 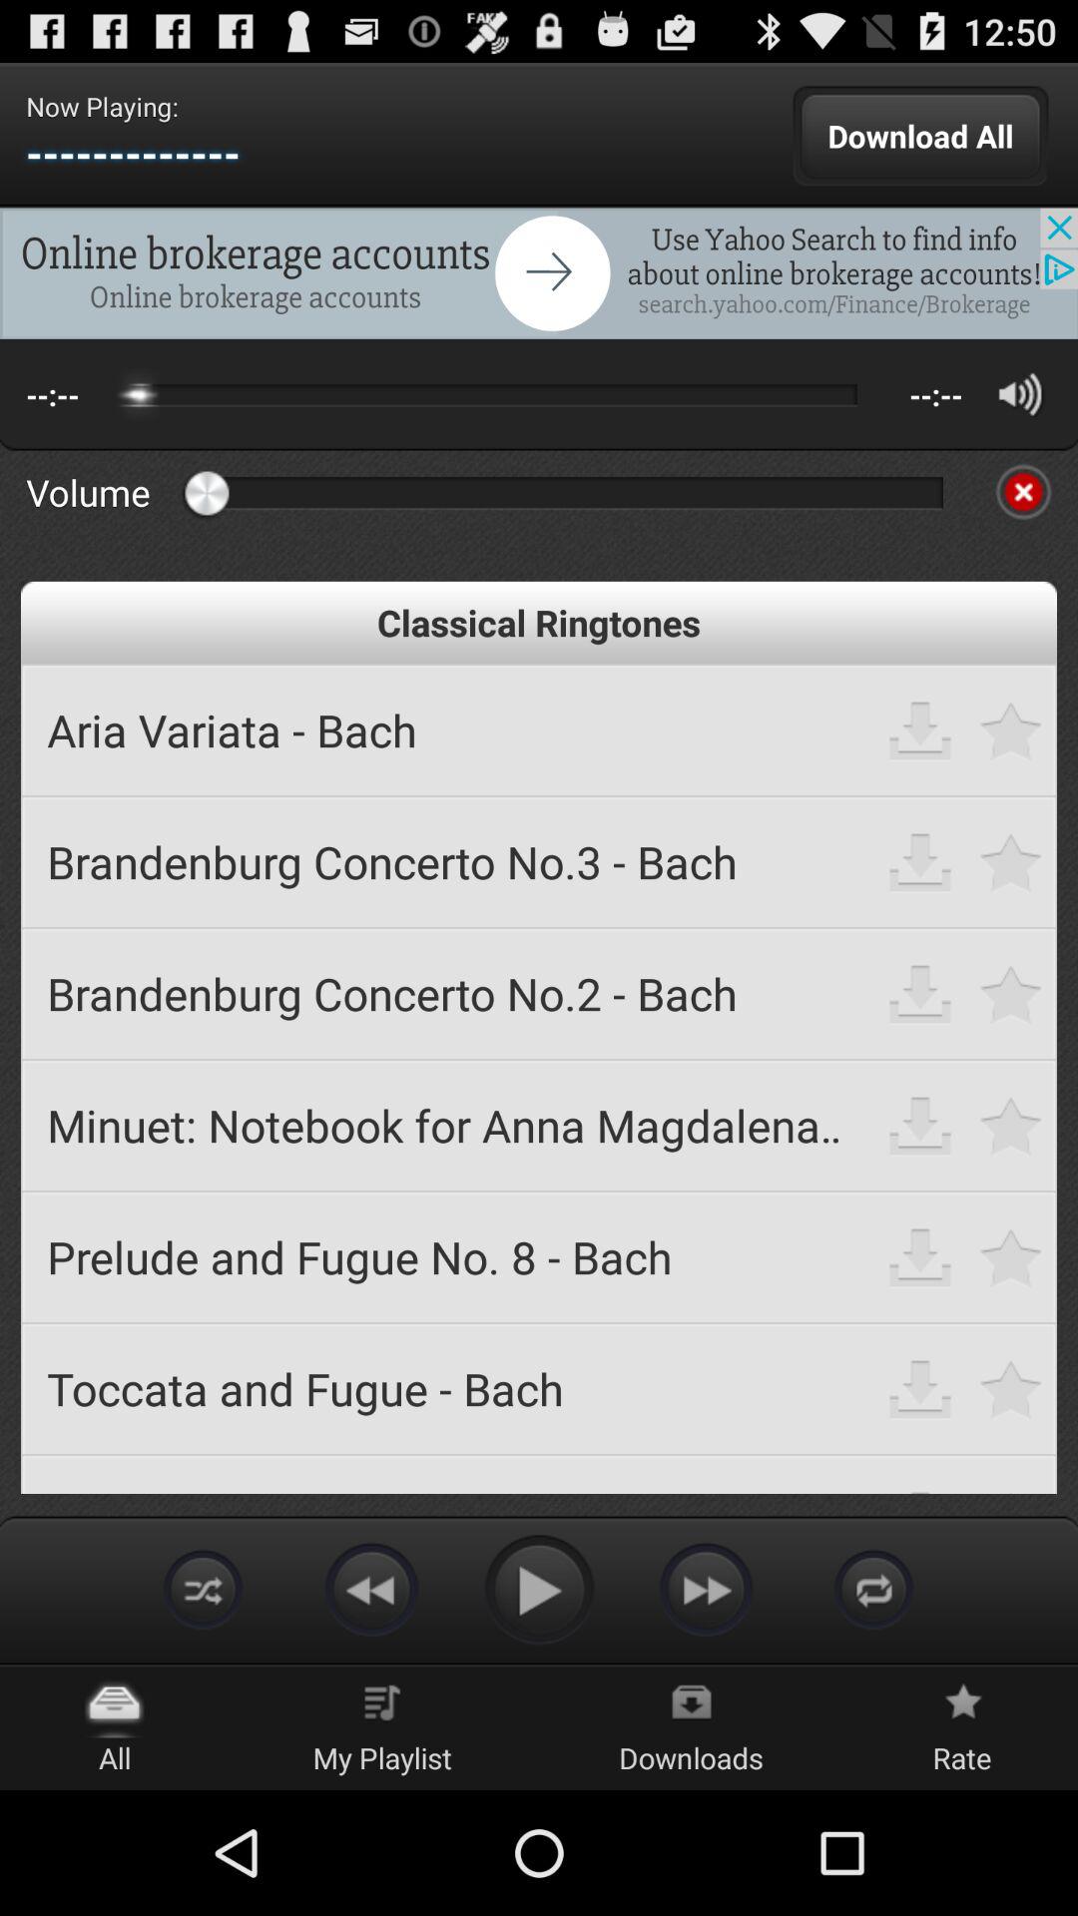 What do you see at coordinates (874, 1589) in the screenshot?
I see `repeat` at bounding box center [874, 1589].